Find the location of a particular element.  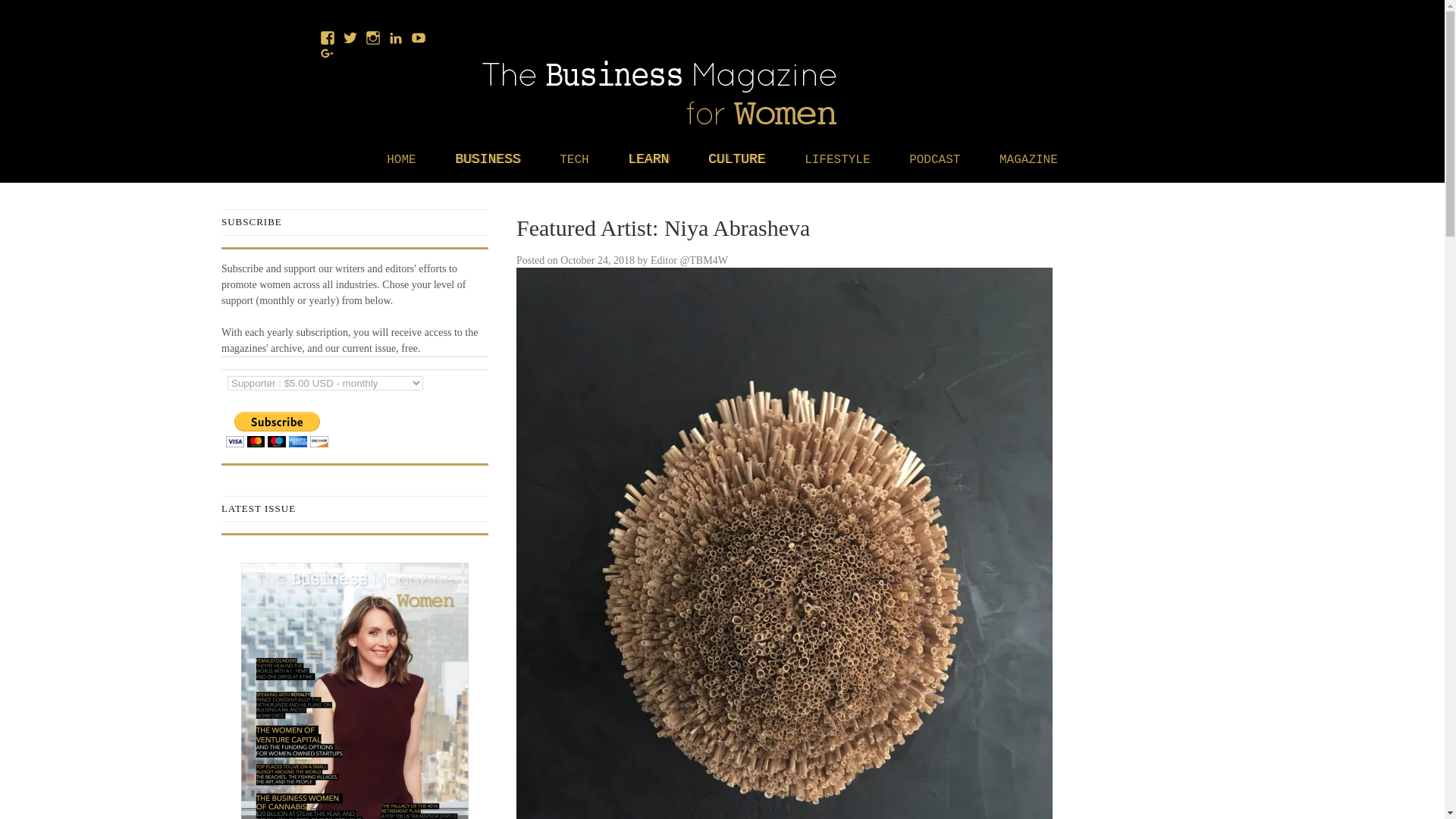

BUSINESS is located at coordinates (487, 159).